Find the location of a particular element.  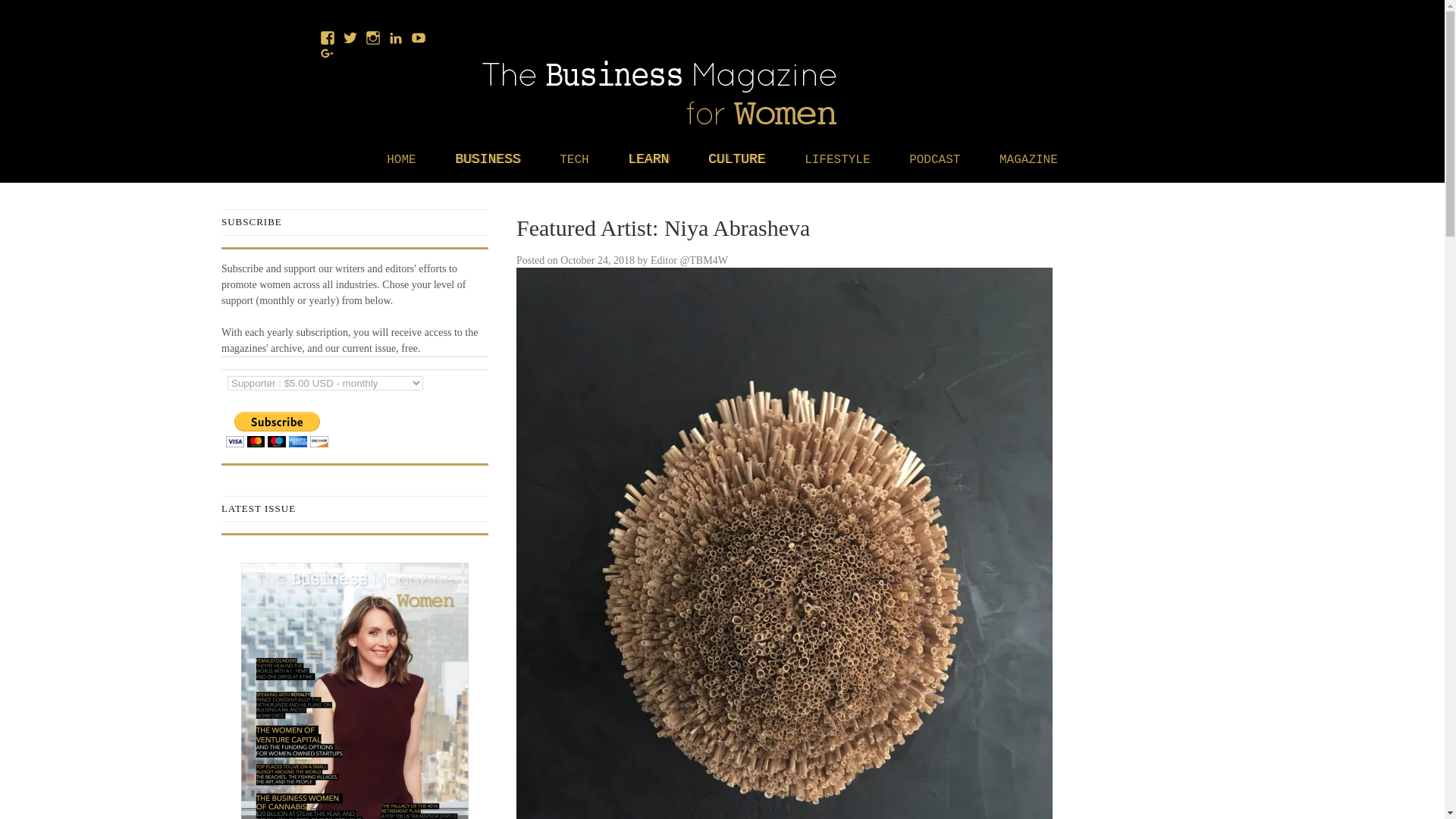

BUSINESS is located at coordinates (487, 159).